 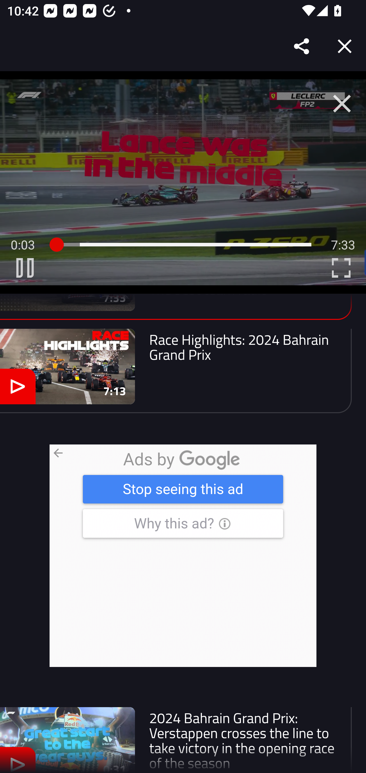 I want to click on C Enter Fullscreen, so click(x=341, y=268).